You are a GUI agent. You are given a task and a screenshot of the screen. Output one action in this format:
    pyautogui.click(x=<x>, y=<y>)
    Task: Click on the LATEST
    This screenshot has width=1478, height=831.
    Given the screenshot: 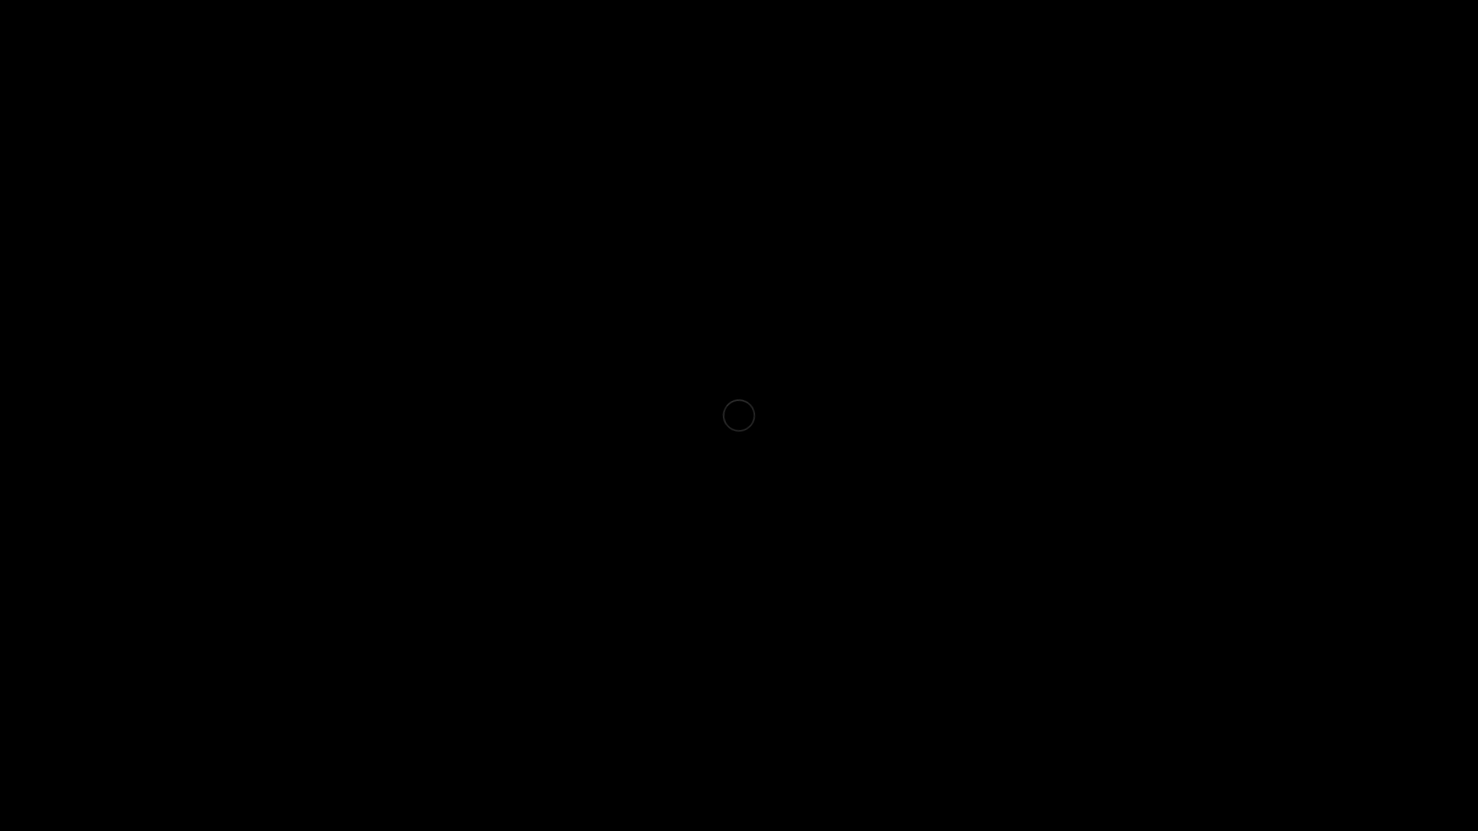 What is the action you would take?
    pyautogui.click(x=1337, y=785)
    